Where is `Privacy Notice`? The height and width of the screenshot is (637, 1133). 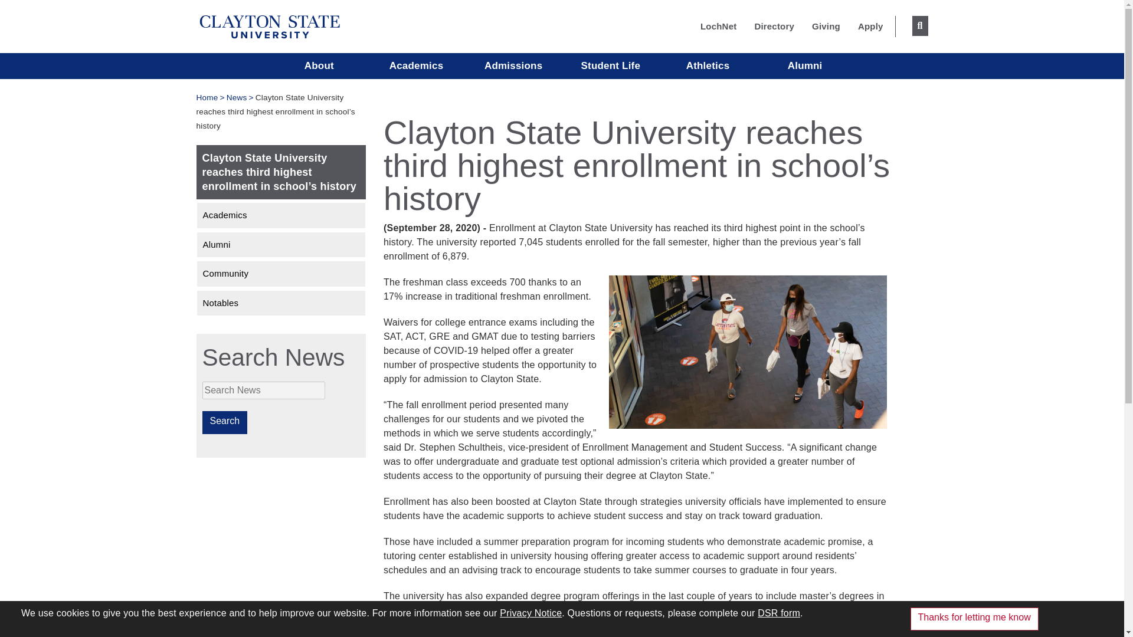 Privacy Notice is located at coordinates (531, 613).